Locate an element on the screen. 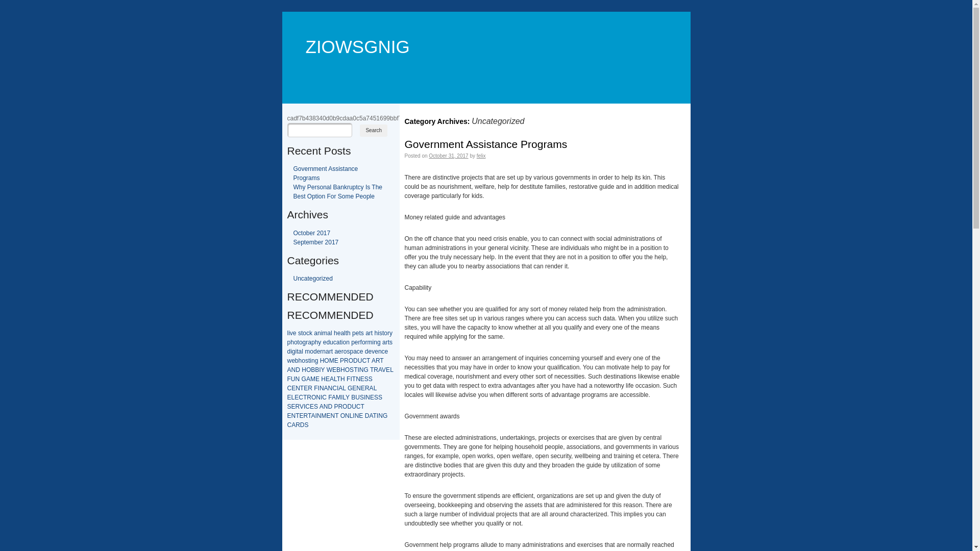 This screenshot has width=980, height=551. S is located at coordinates (316, 407).